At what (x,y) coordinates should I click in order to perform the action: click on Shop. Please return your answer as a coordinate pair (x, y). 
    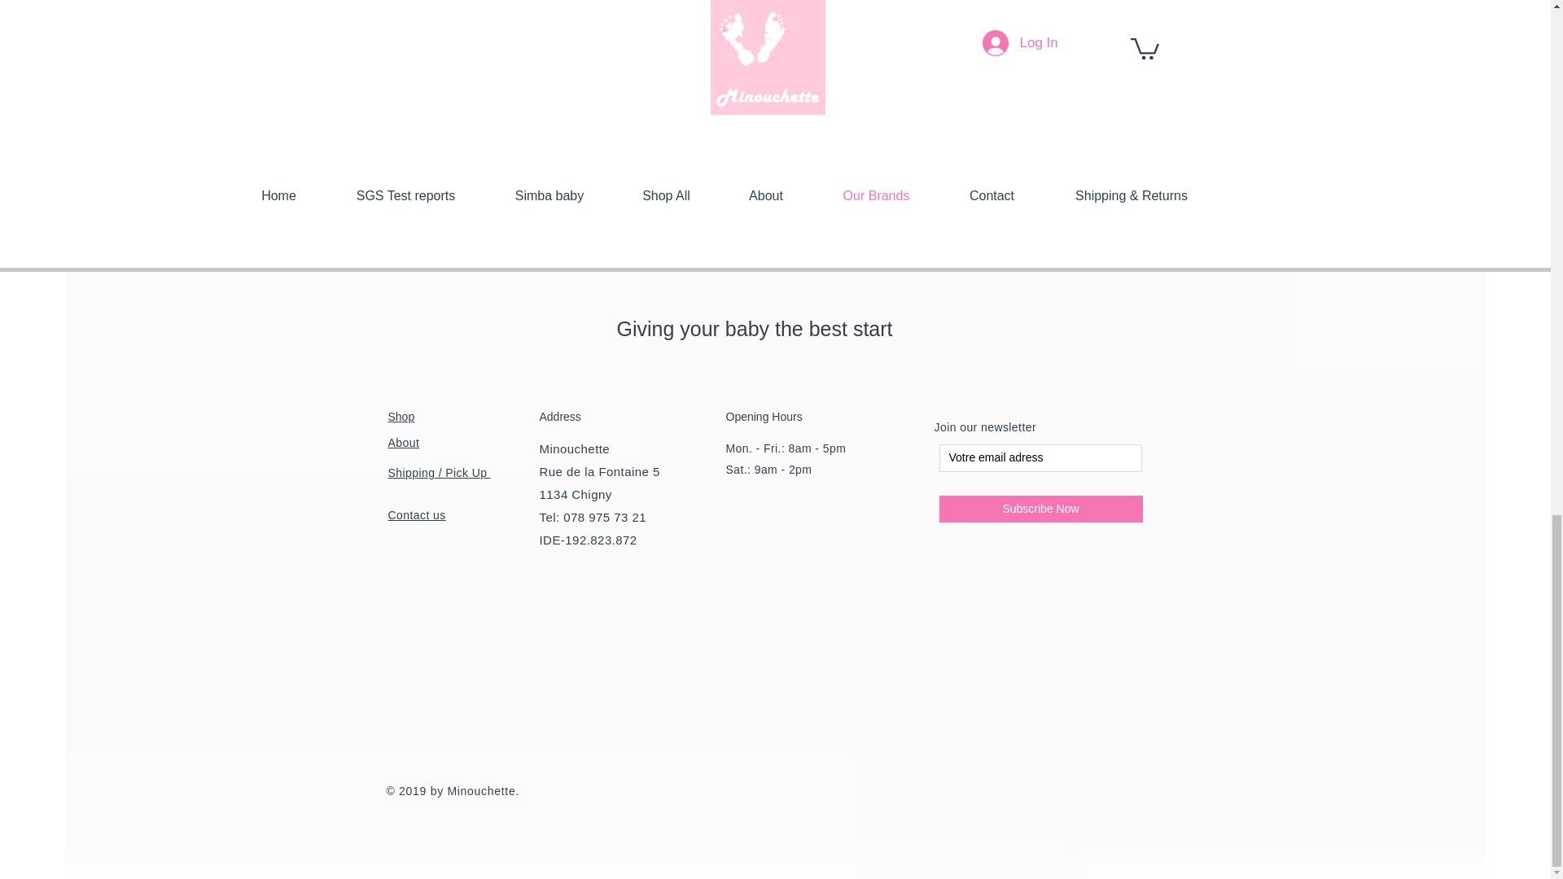
    Looking at the image, I should click on (401, 417).